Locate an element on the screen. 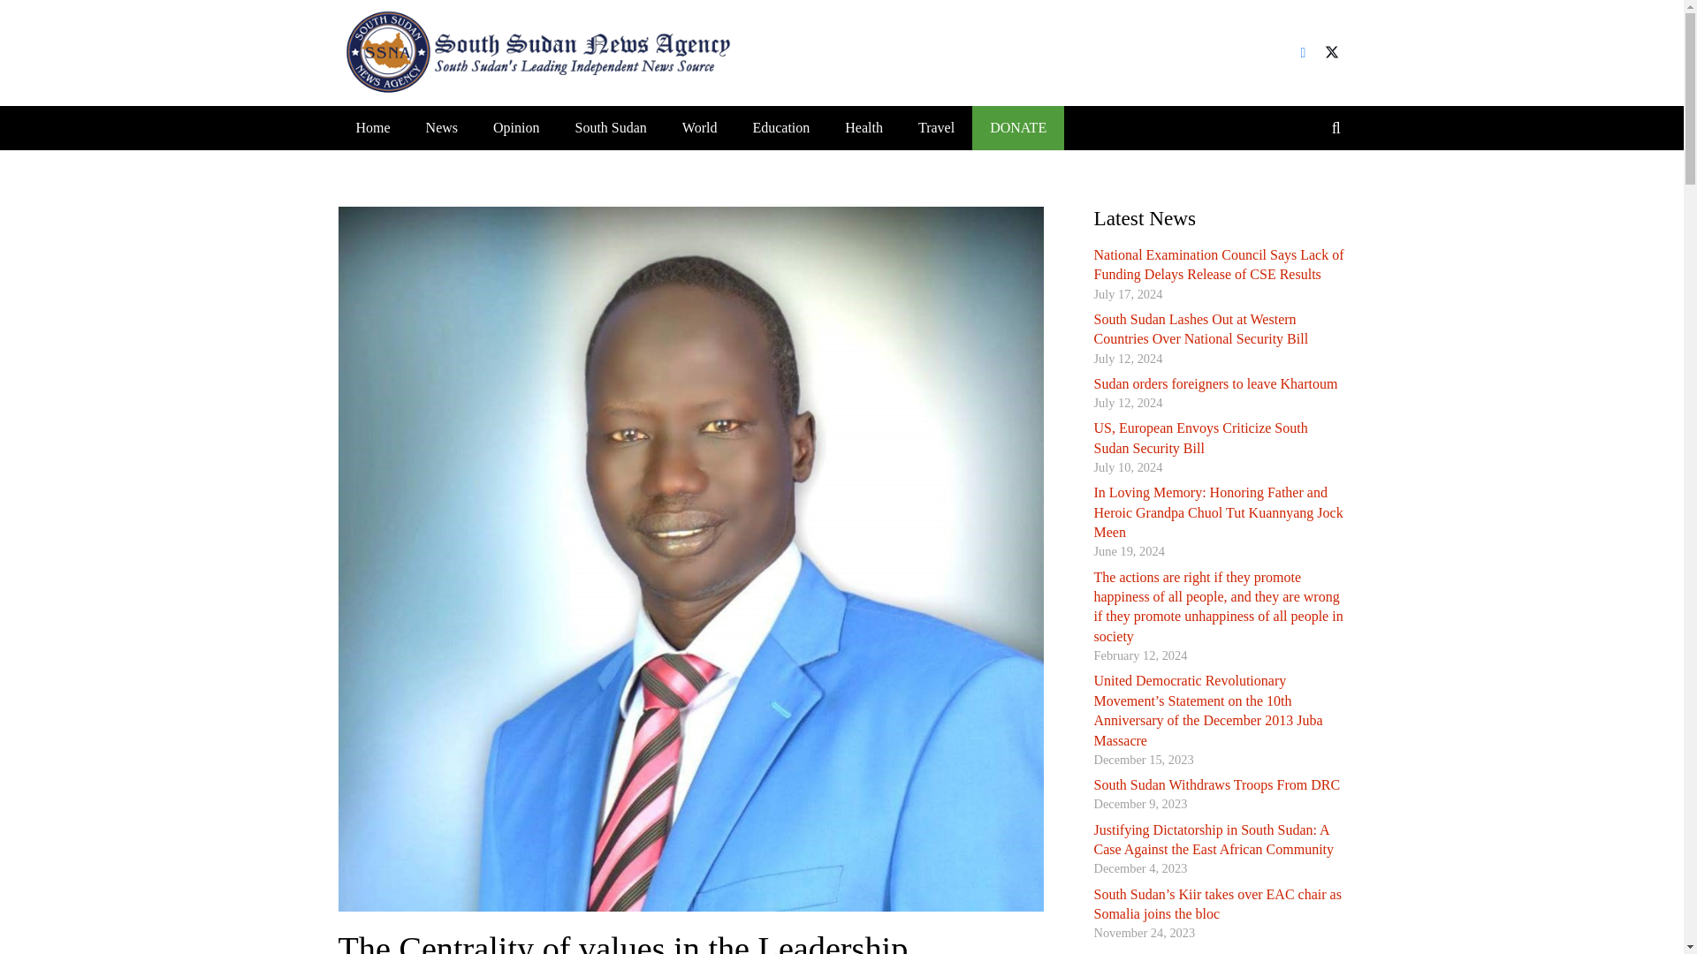 This screenshot has width=1697, height=954. US, European Envoys Criticize South Sudan Security Bill is located at coordinates (1201, 438).